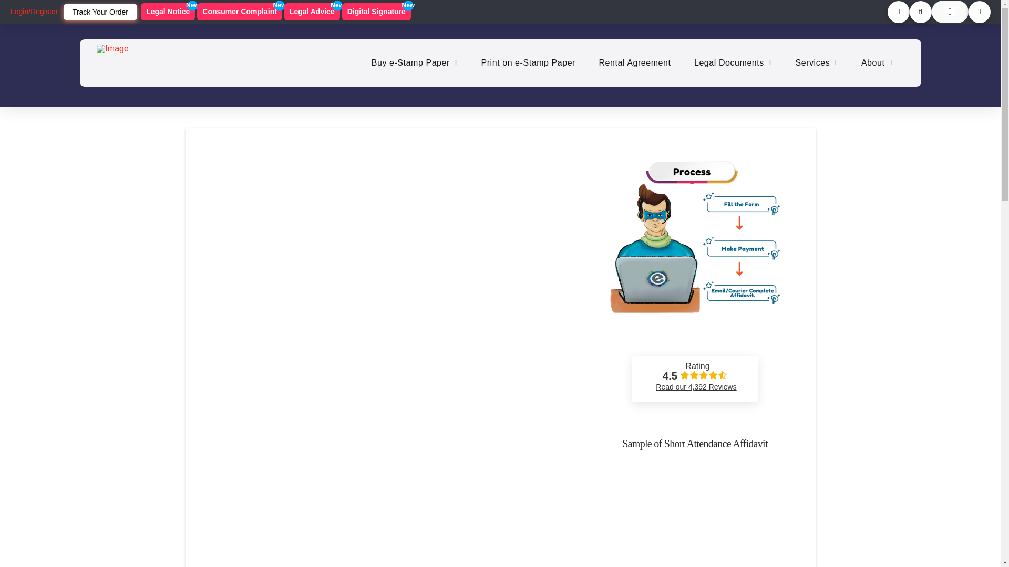  Describe the element at coordinates (168, 12) in the screenshot. I see `Track Your Order` at that location.